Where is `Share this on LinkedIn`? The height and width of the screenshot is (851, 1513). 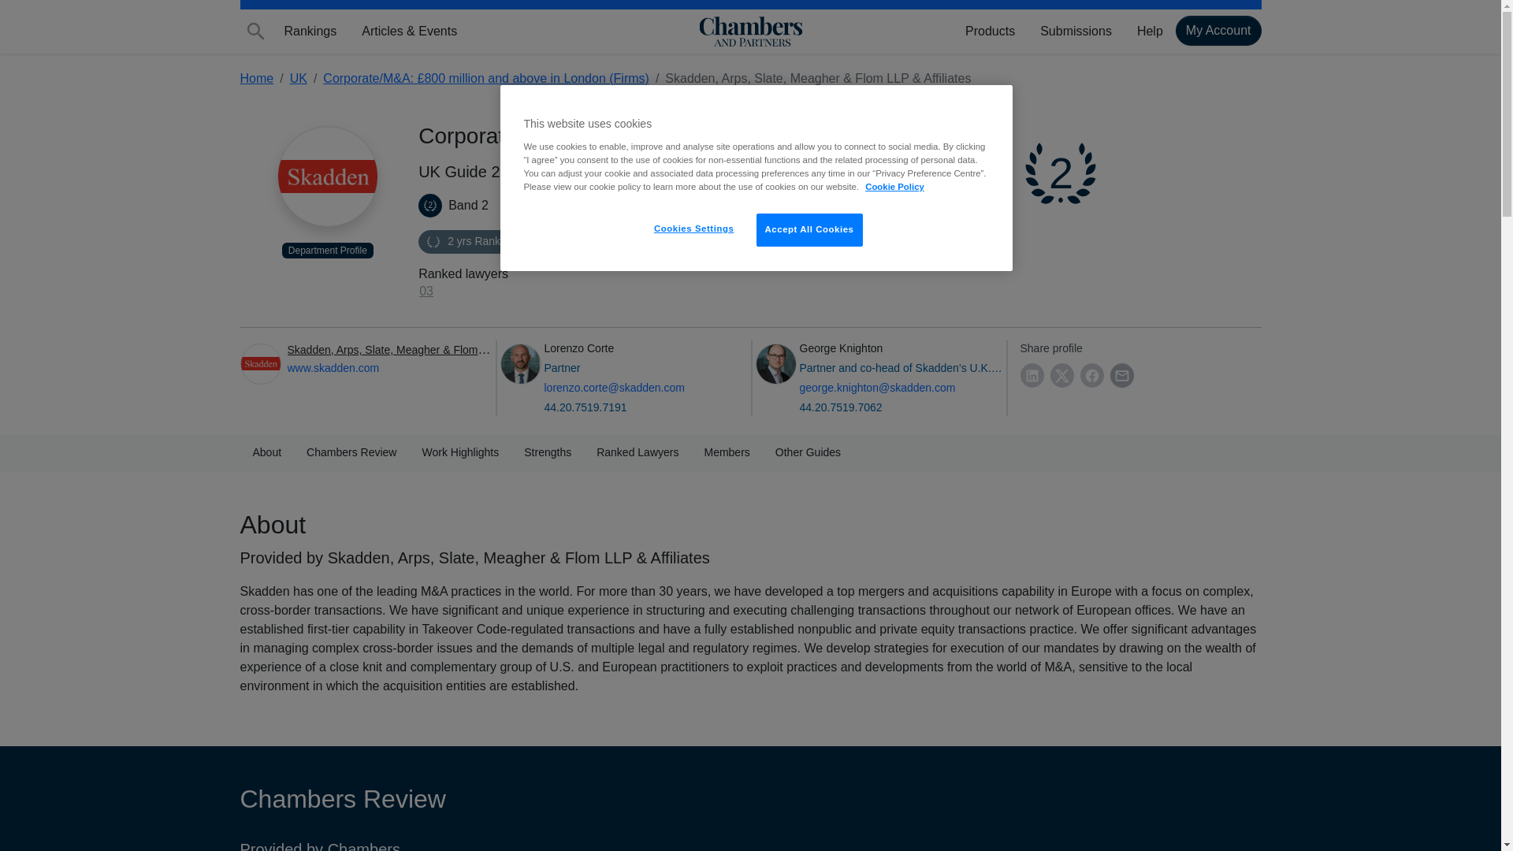
Share this on LinkedIn is located at coordinates (1032, 375).